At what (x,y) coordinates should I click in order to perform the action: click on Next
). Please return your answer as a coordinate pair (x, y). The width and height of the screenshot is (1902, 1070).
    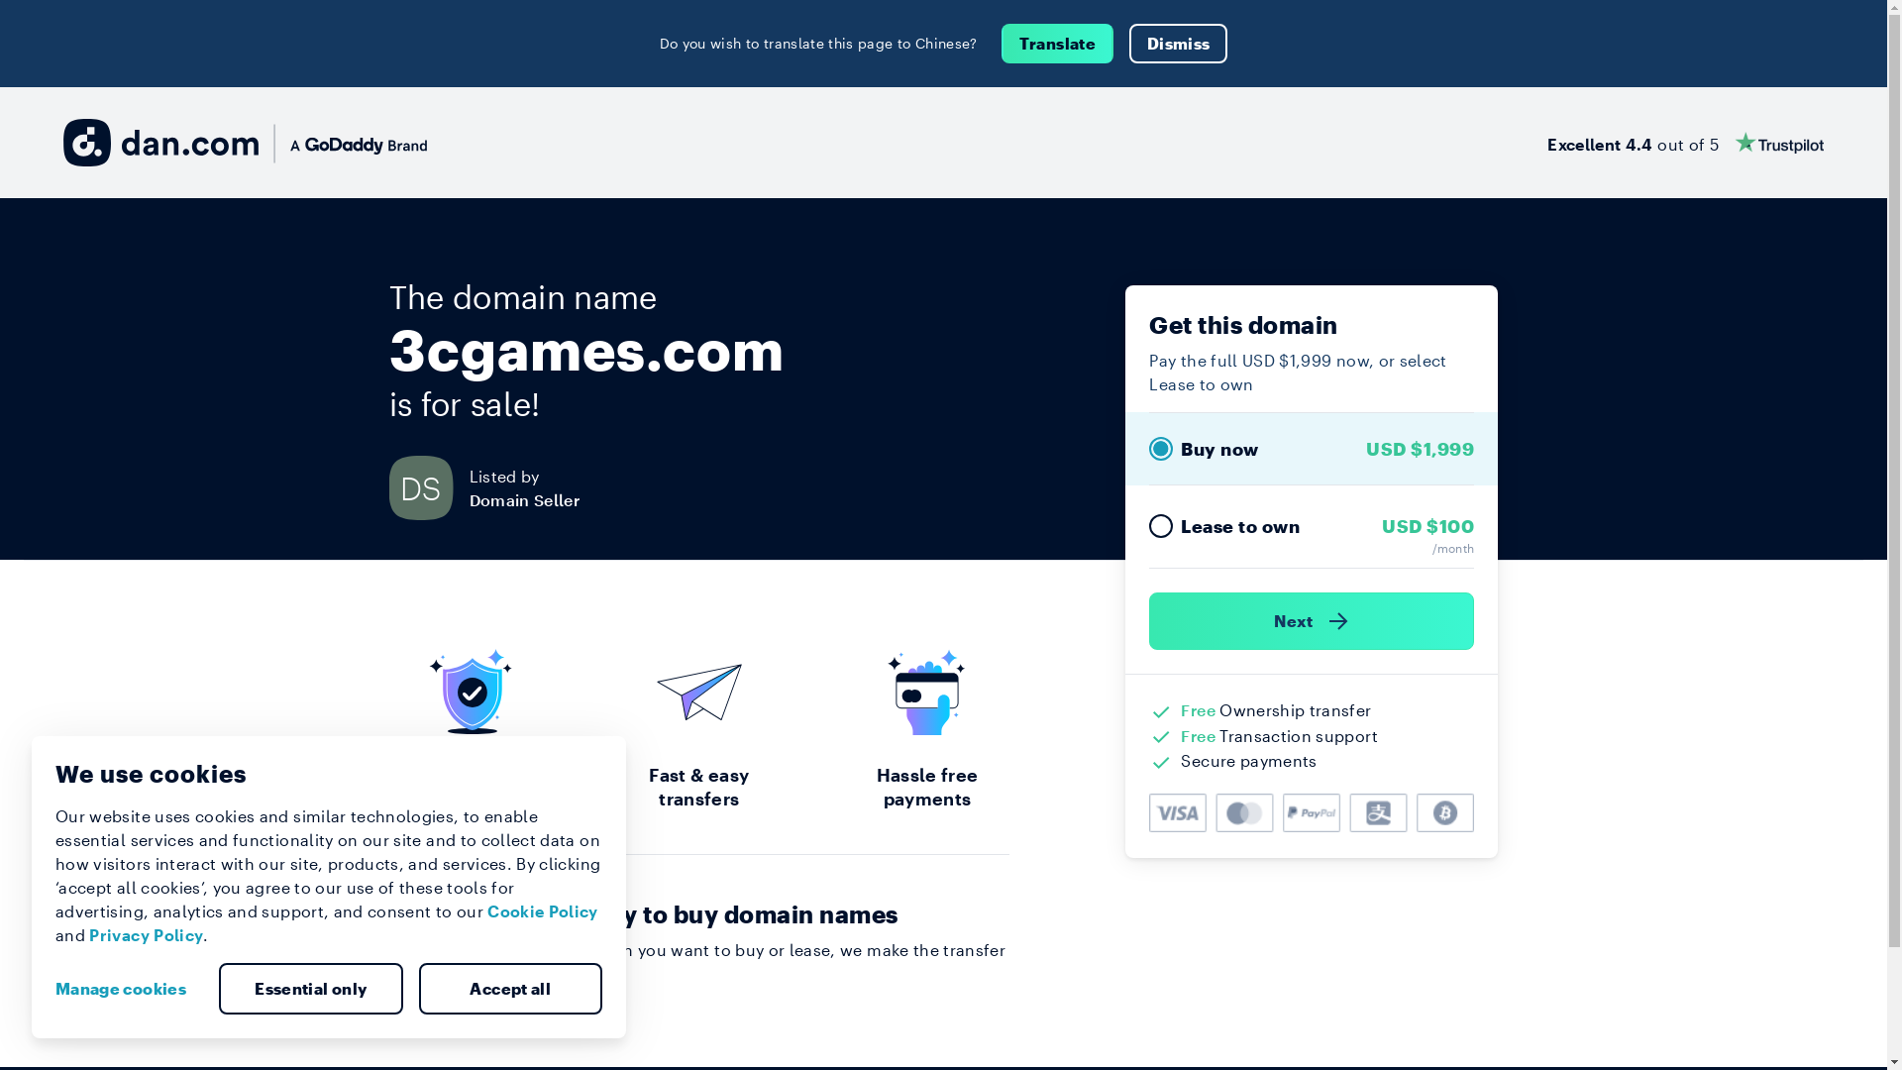
    Looking at the image, I should click on (1312, 621).